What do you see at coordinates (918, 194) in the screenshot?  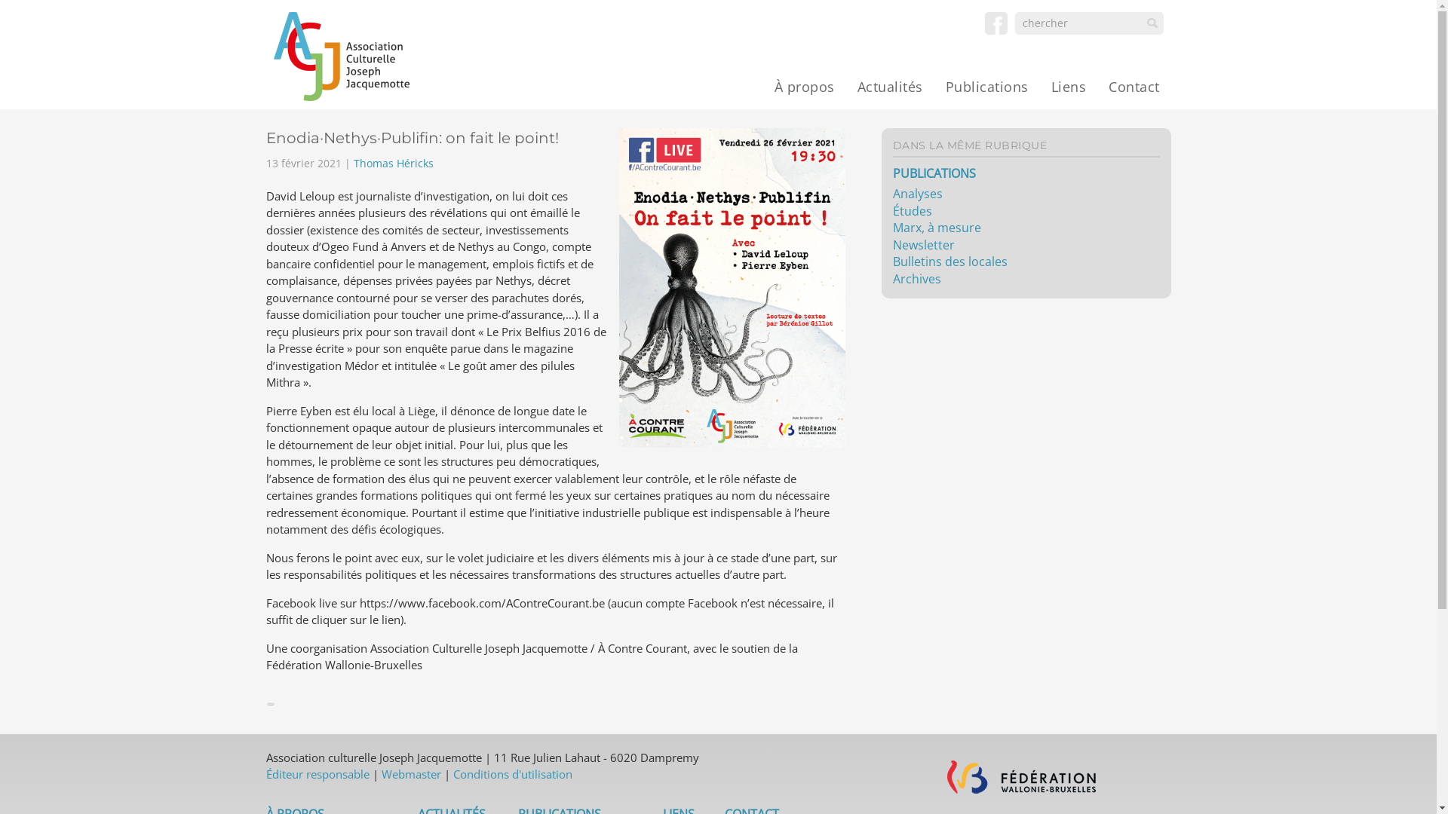 I see `Analyses` at bounding box center [918, 194].